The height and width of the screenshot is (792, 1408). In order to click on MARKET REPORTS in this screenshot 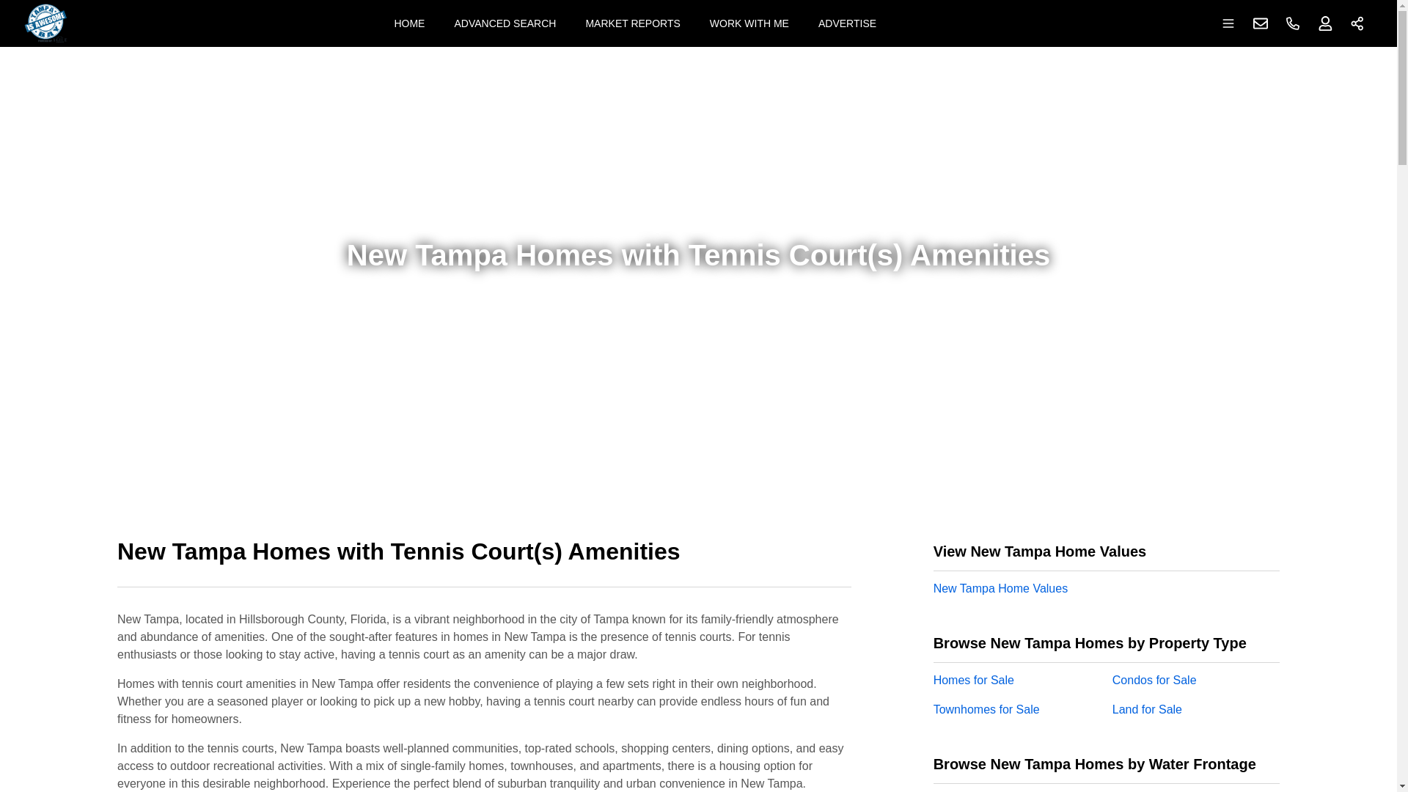, I will do `click(632, 23)`.